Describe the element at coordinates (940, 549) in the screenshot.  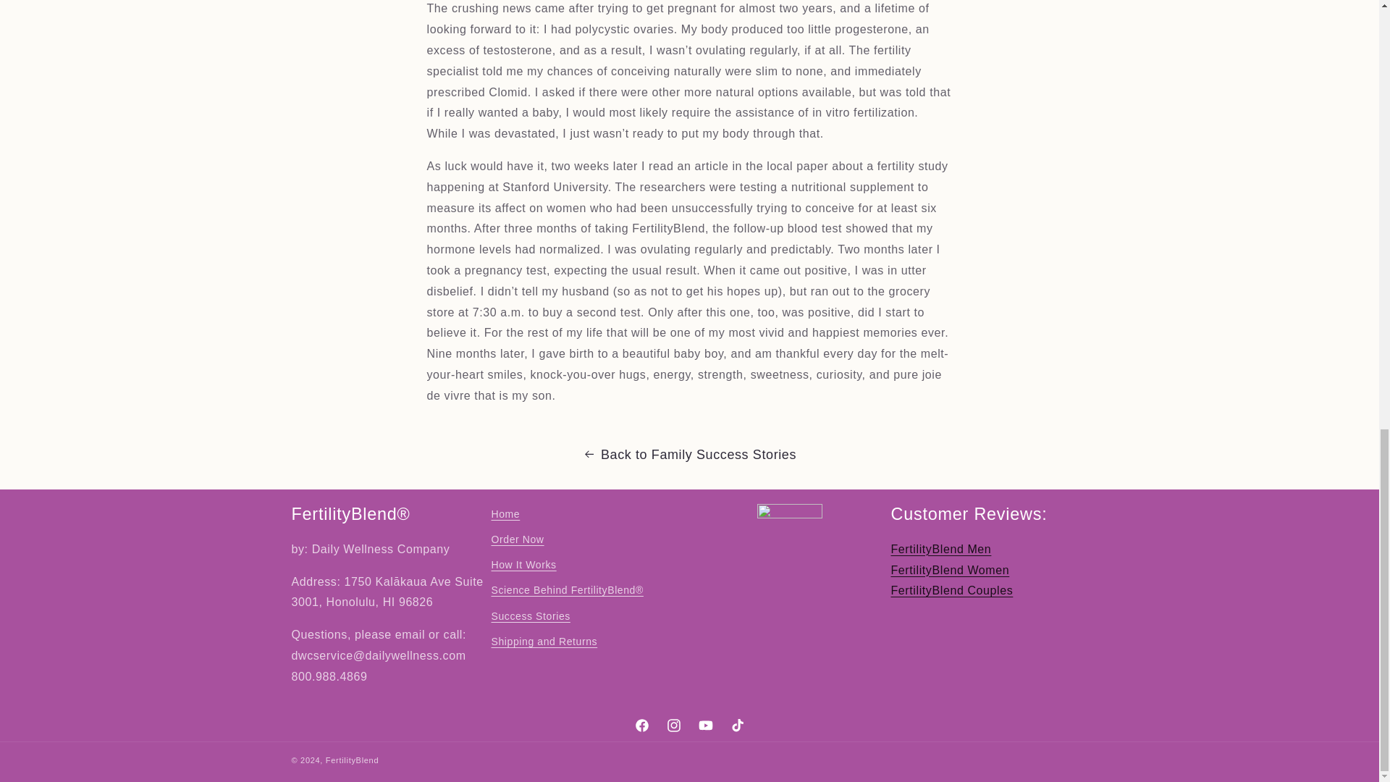
I see `FertilityBlend Men` at that location.